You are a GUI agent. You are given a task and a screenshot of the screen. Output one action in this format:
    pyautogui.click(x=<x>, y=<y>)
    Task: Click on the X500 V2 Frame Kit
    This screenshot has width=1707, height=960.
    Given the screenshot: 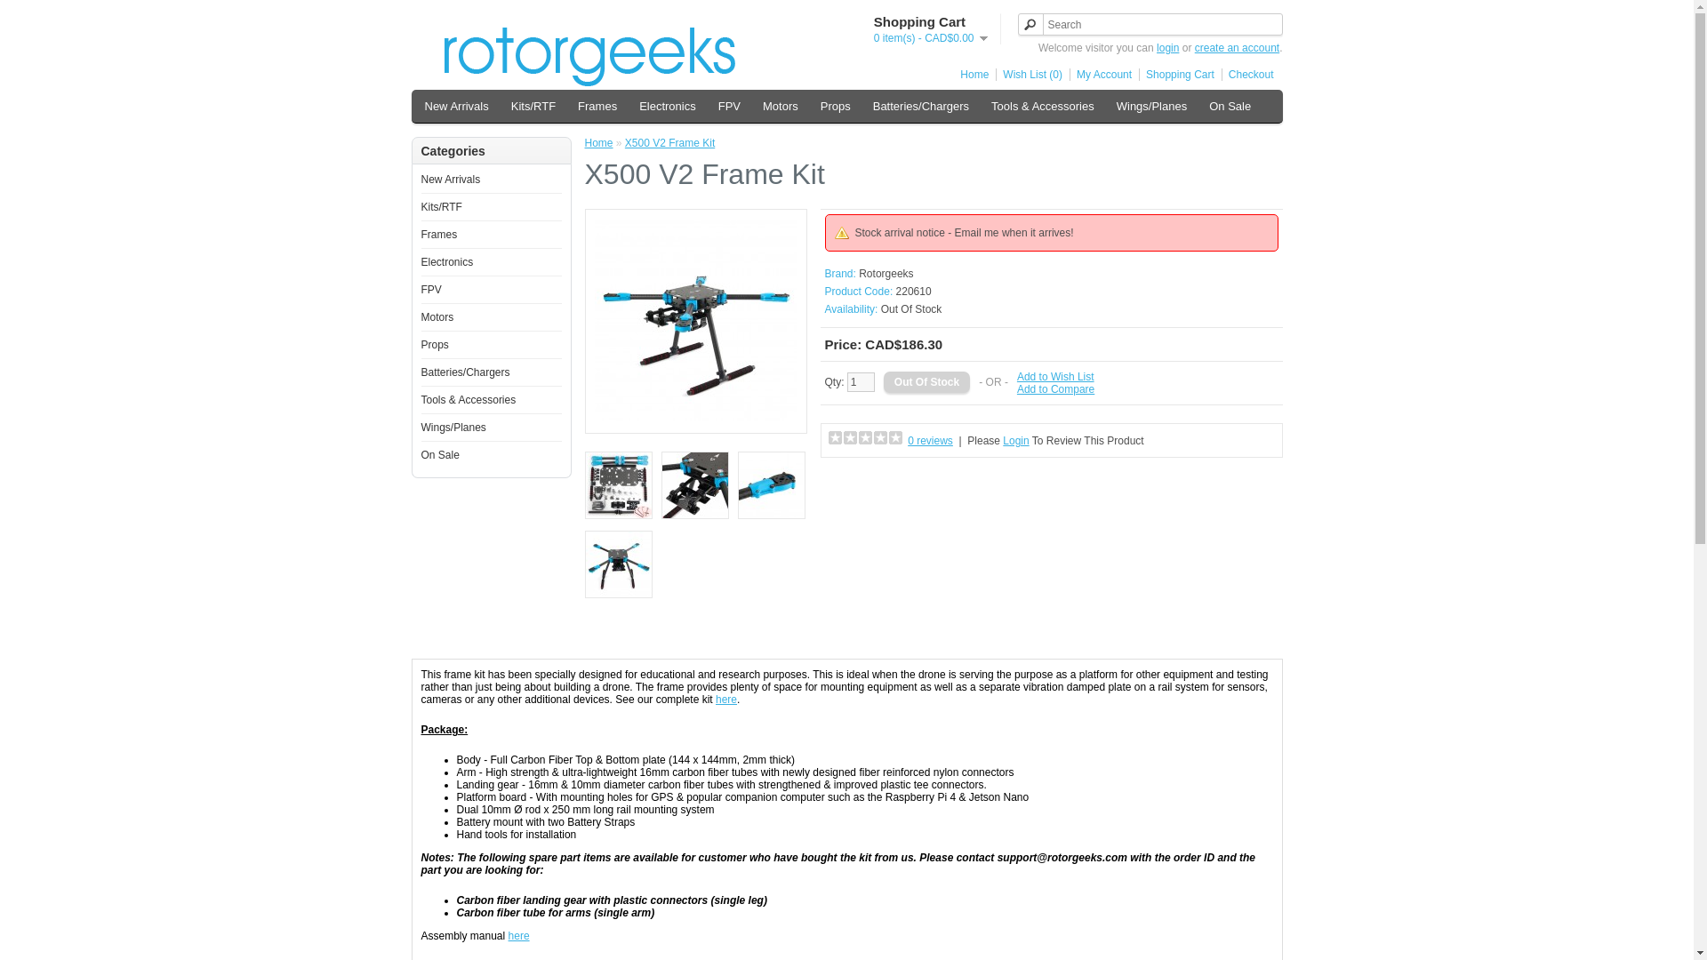 What is the action you would take?
    pyautogui.click(x=619, y=565)
    